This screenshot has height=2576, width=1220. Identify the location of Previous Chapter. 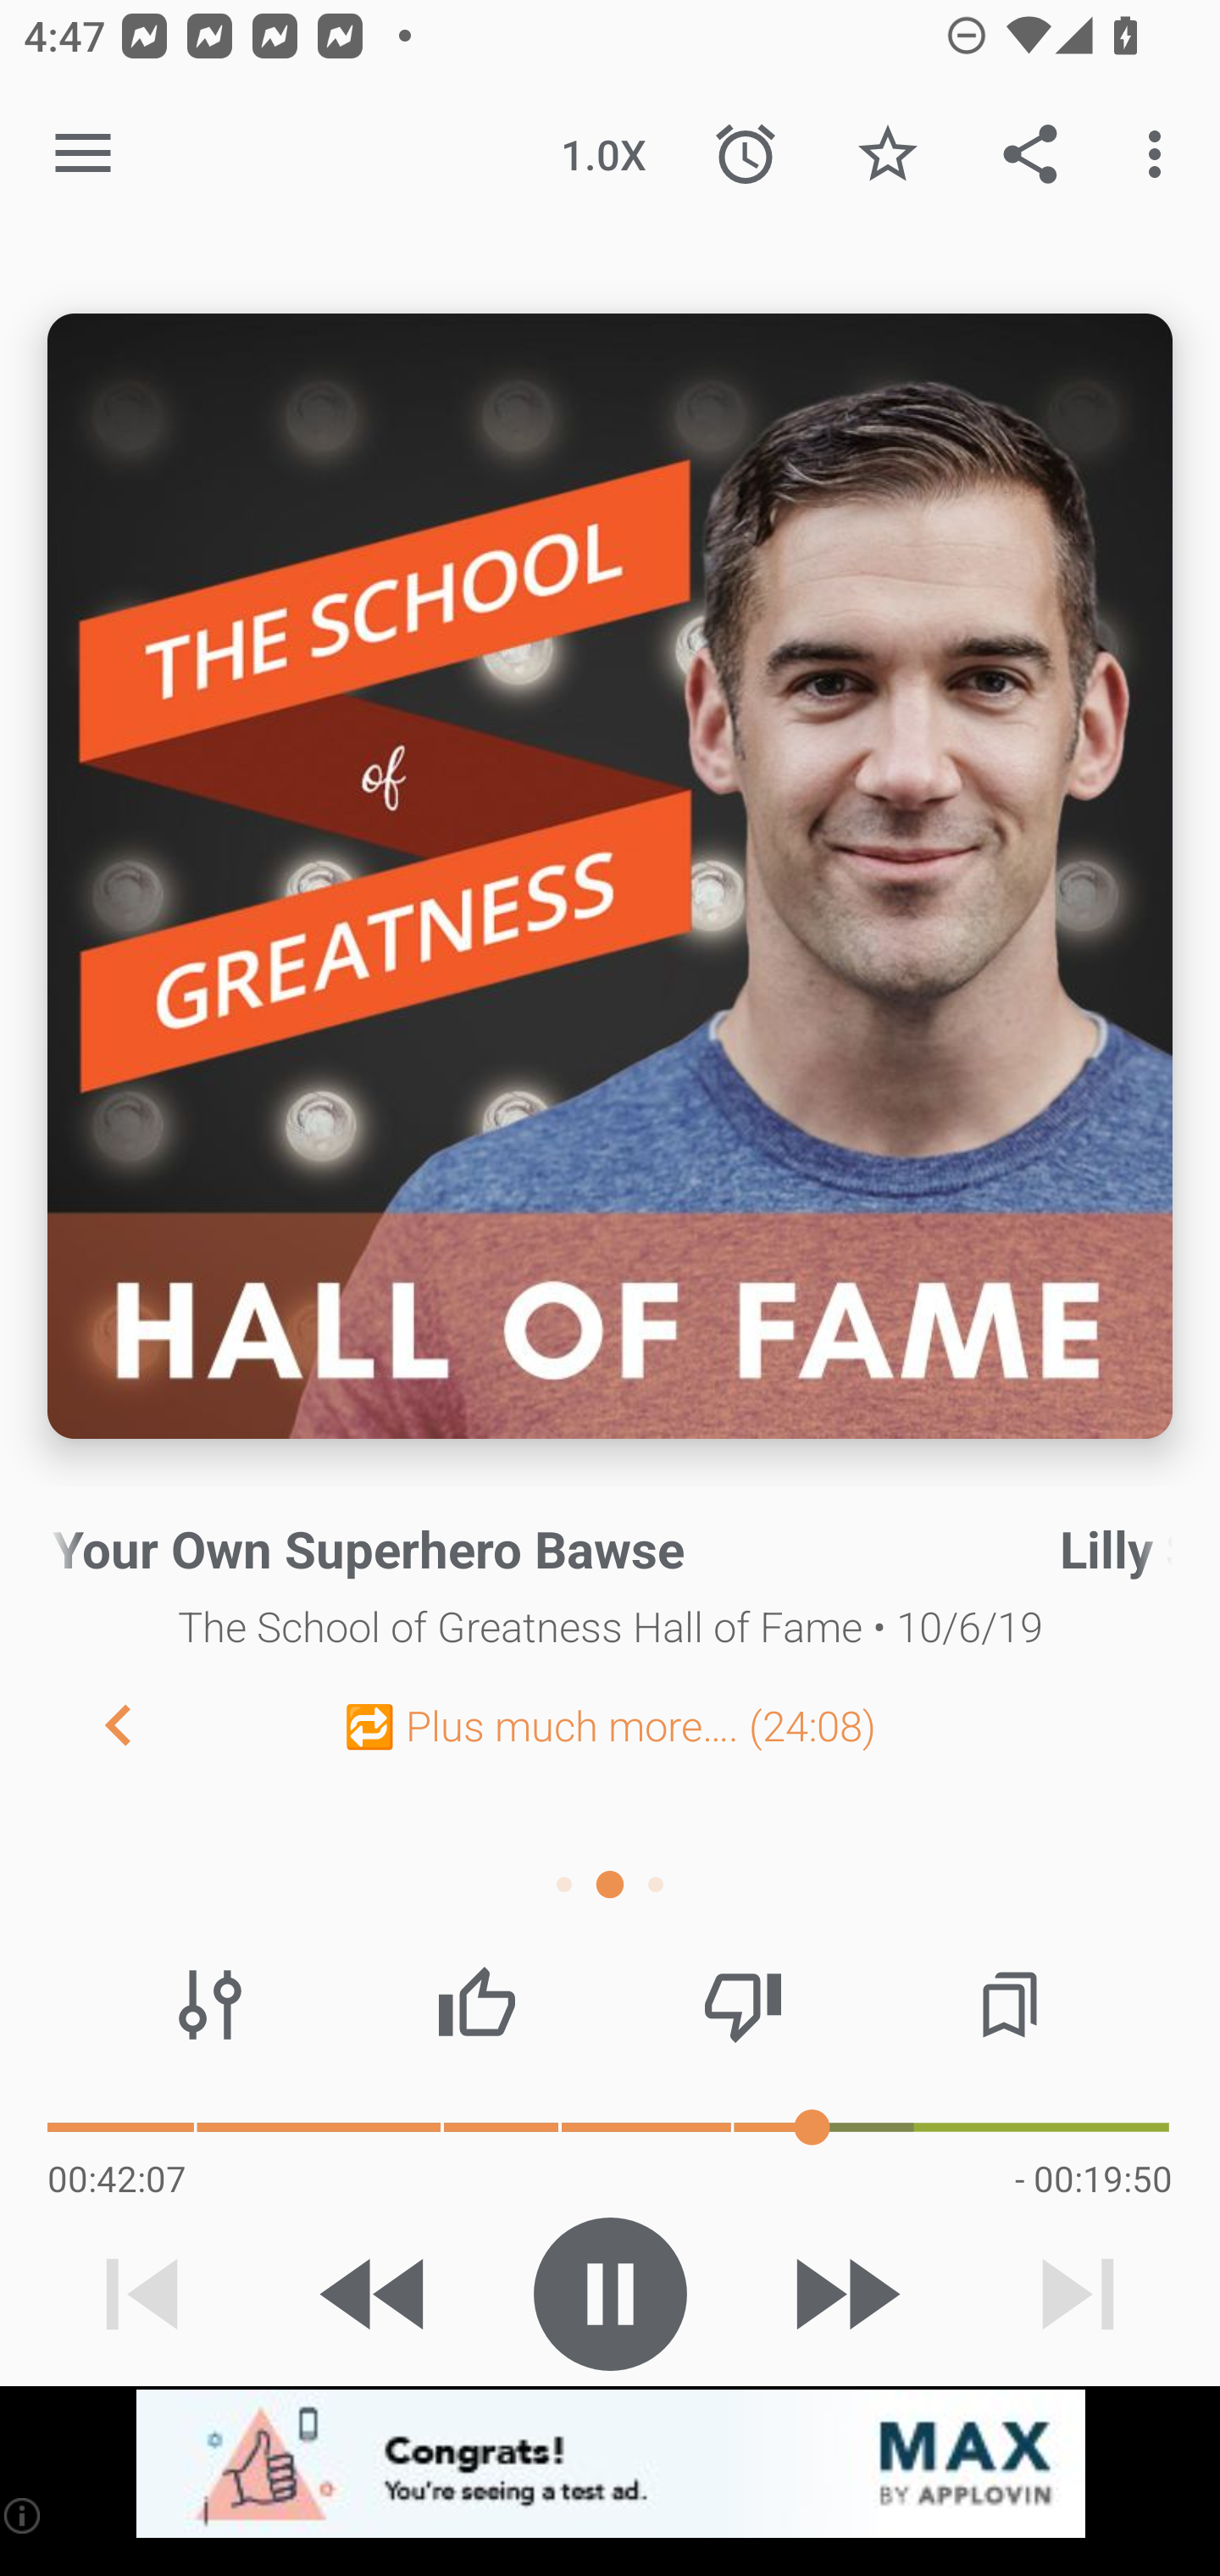
(91, 1724).